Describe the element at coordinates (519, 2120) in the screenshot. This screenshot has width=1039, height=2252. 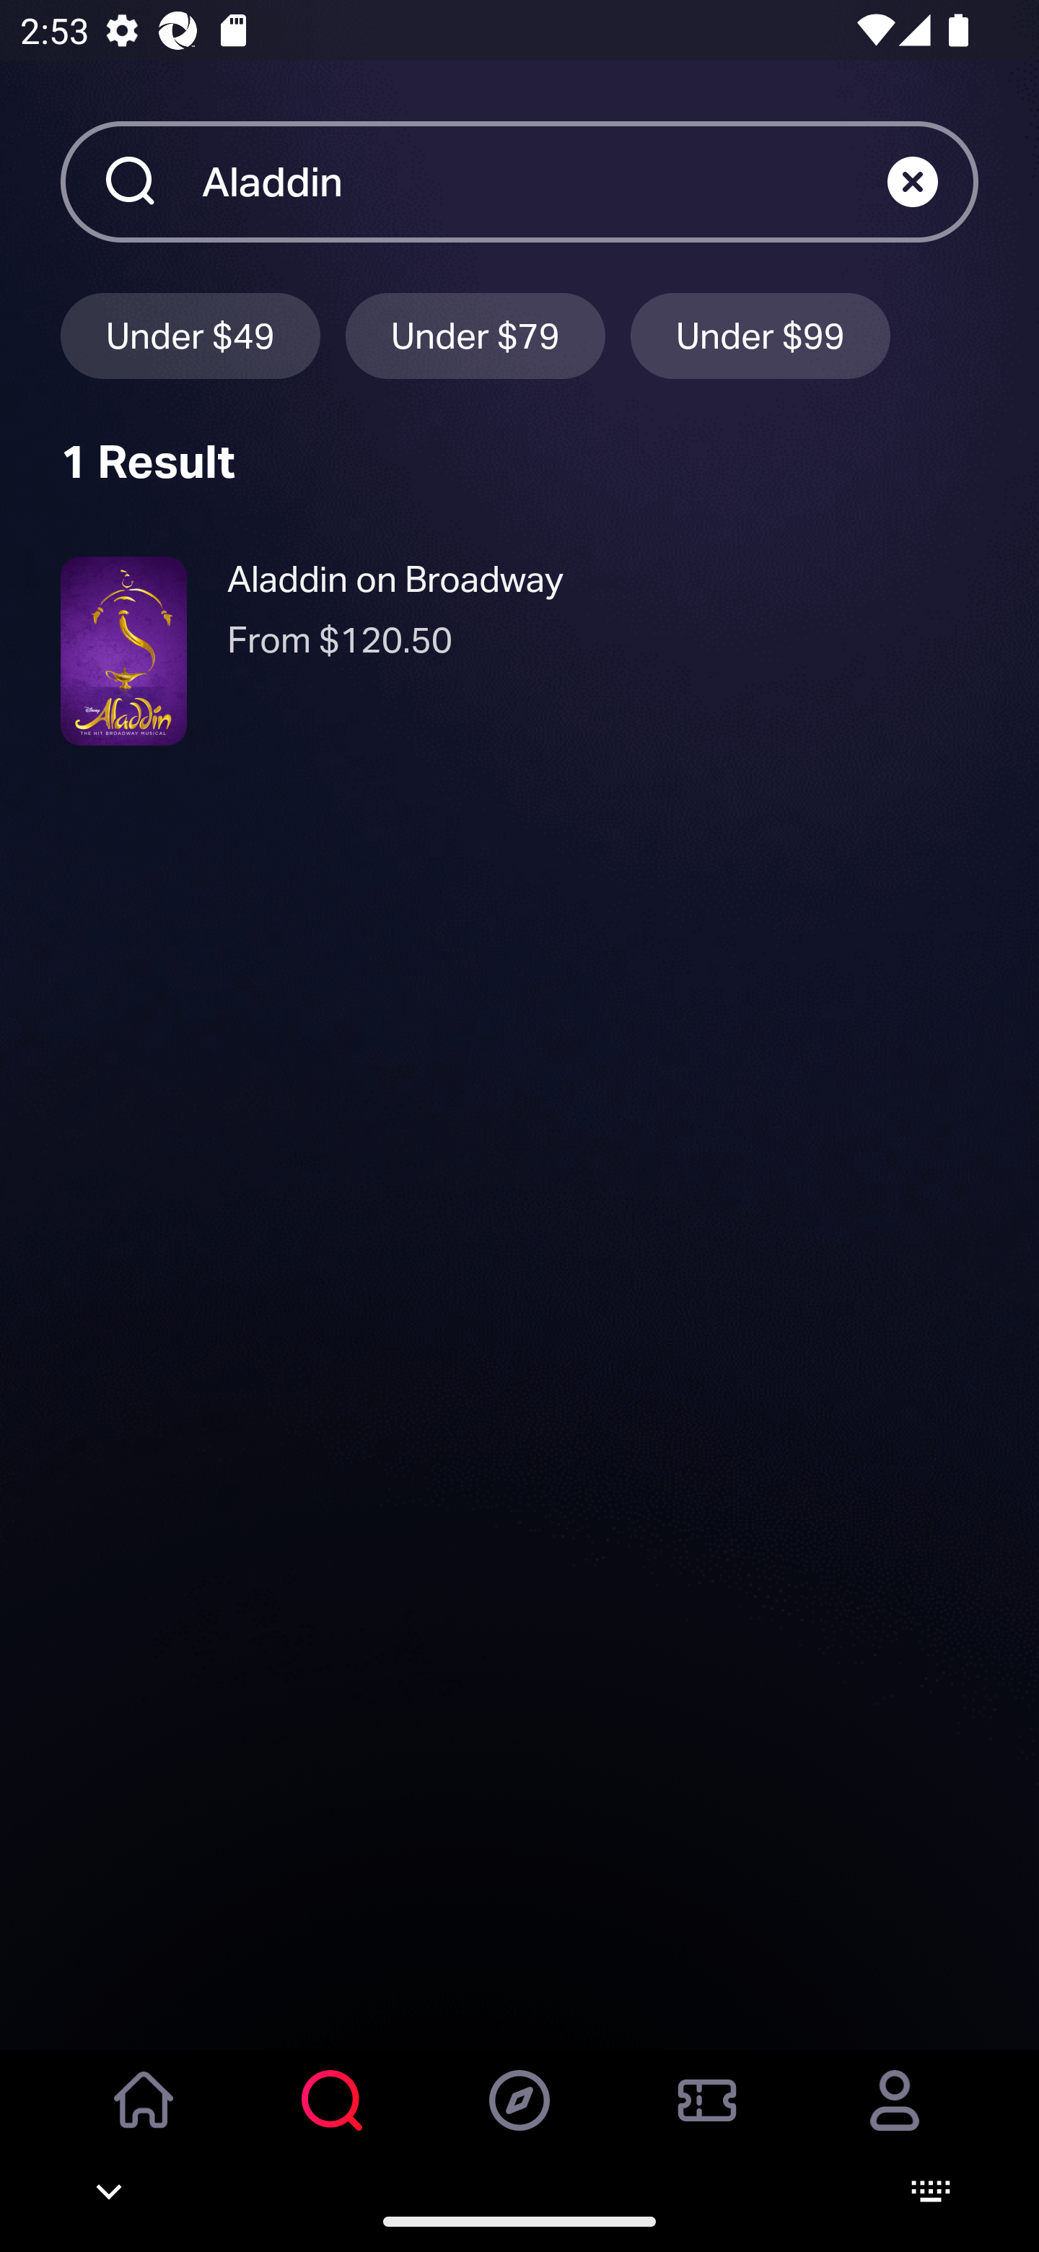
I see `Discover` at that location.